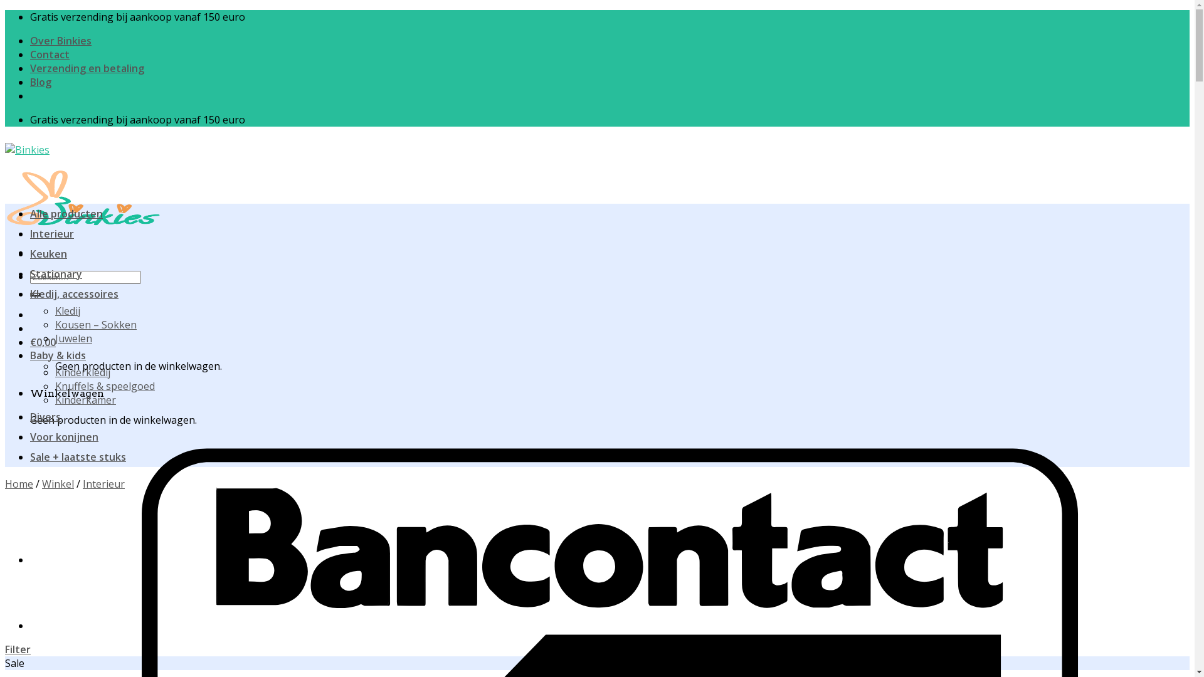  Describe the element at coordinates (103, 357) in the screenshot. I see `Knuffels & speelgoed` at that location.